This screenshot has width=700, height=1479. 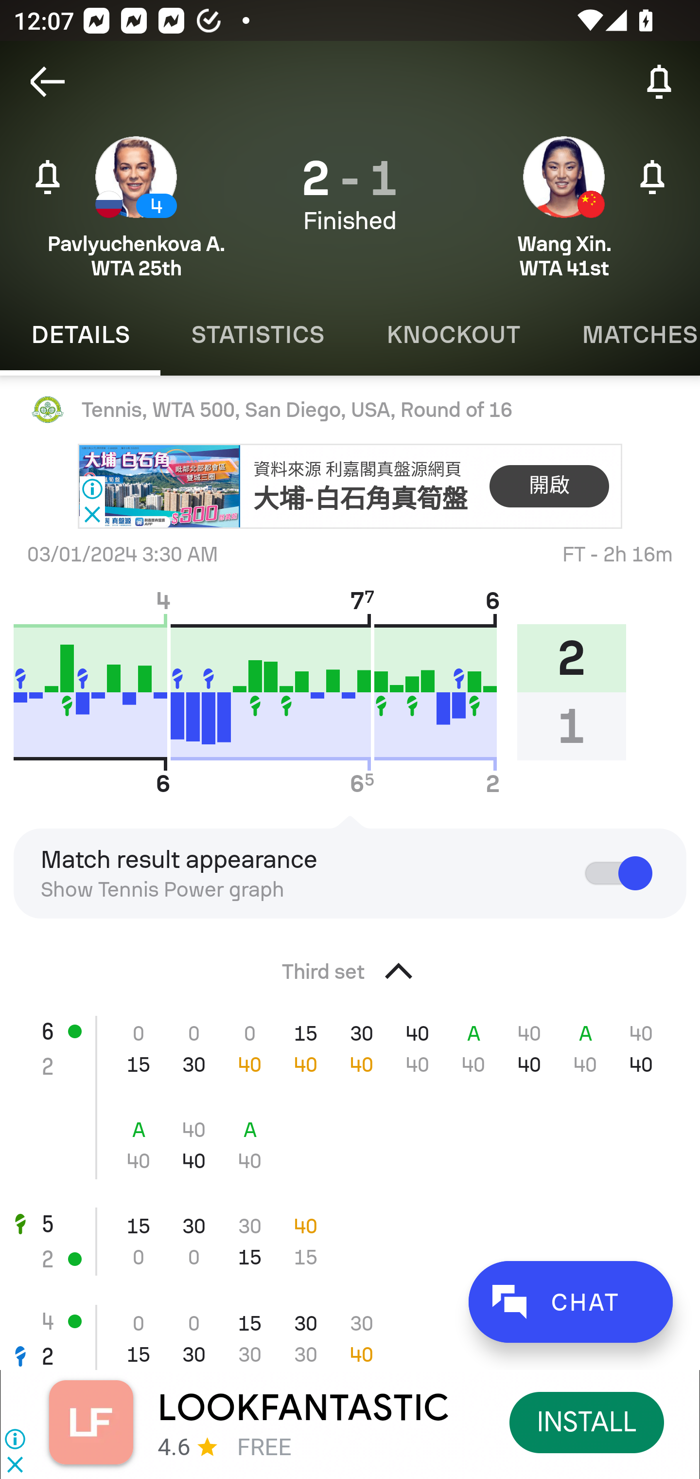 I want to click on INSTALL, so click(x=587, y=1422).